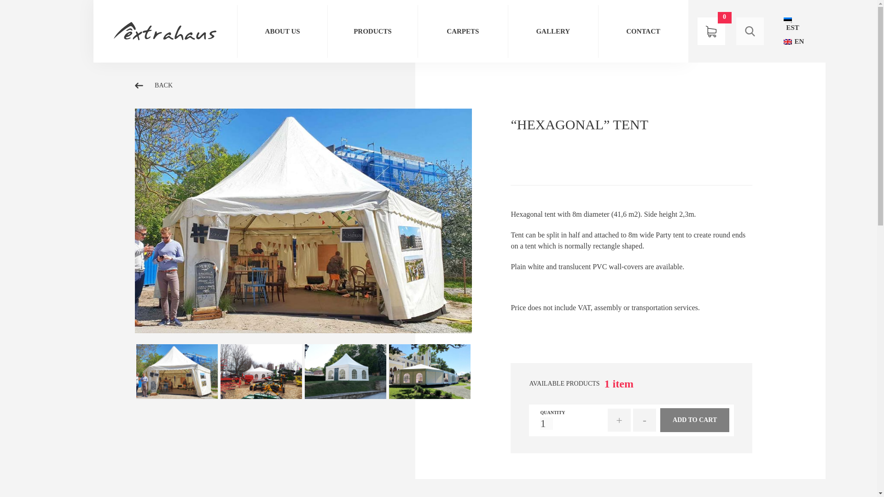 The width and height of the screenshot is (884, 497). I want to click on 1, so click(547, 423).